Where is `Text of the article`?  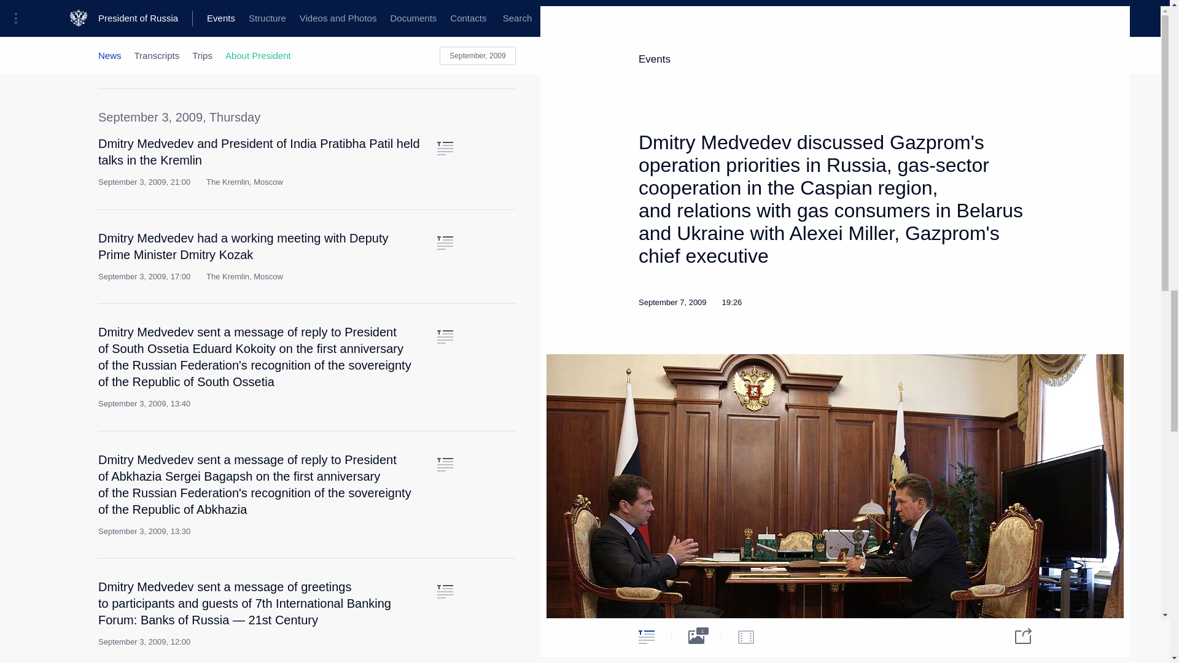 Text of the article is located at coordinates (445, 11).